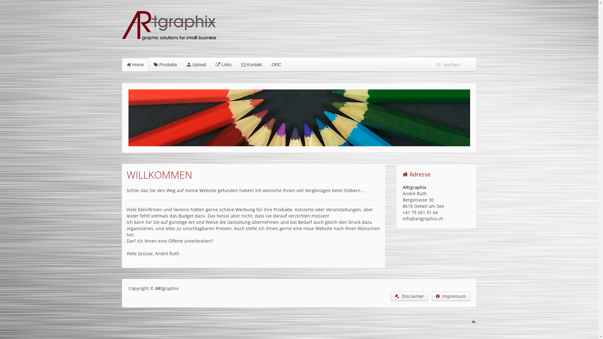  Describe the element at coordinates (451, 296) in the screenshot. I see `  Impressum` at that location.